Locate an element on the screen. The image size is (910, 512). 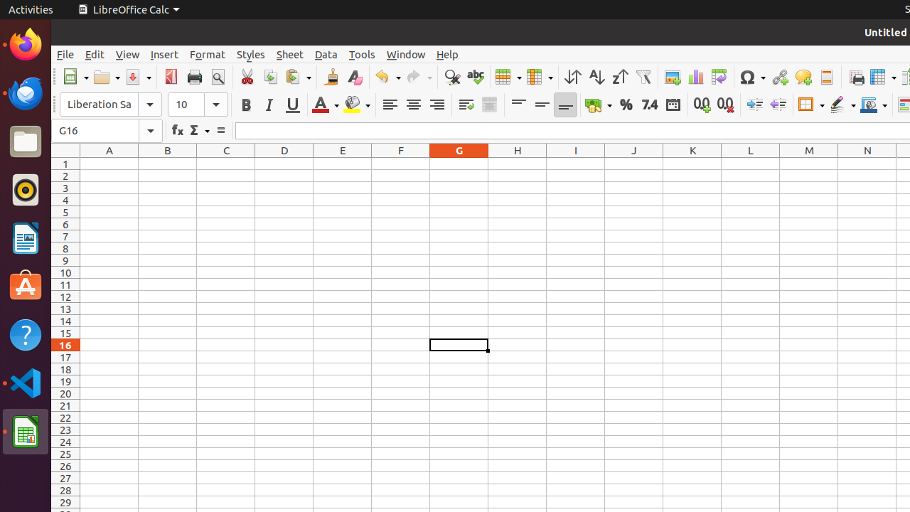
Merge and Center Cells is located at coordinates (489, 105).